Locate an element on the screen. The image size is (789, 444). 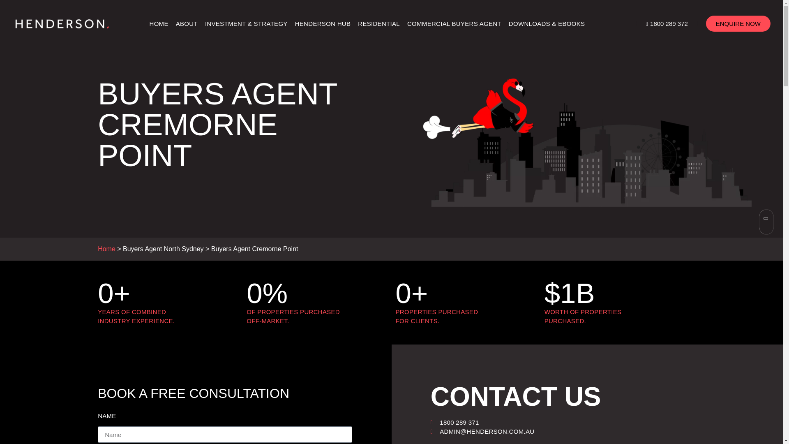
RESIDENTIAL is located at coordinates (379, 23).